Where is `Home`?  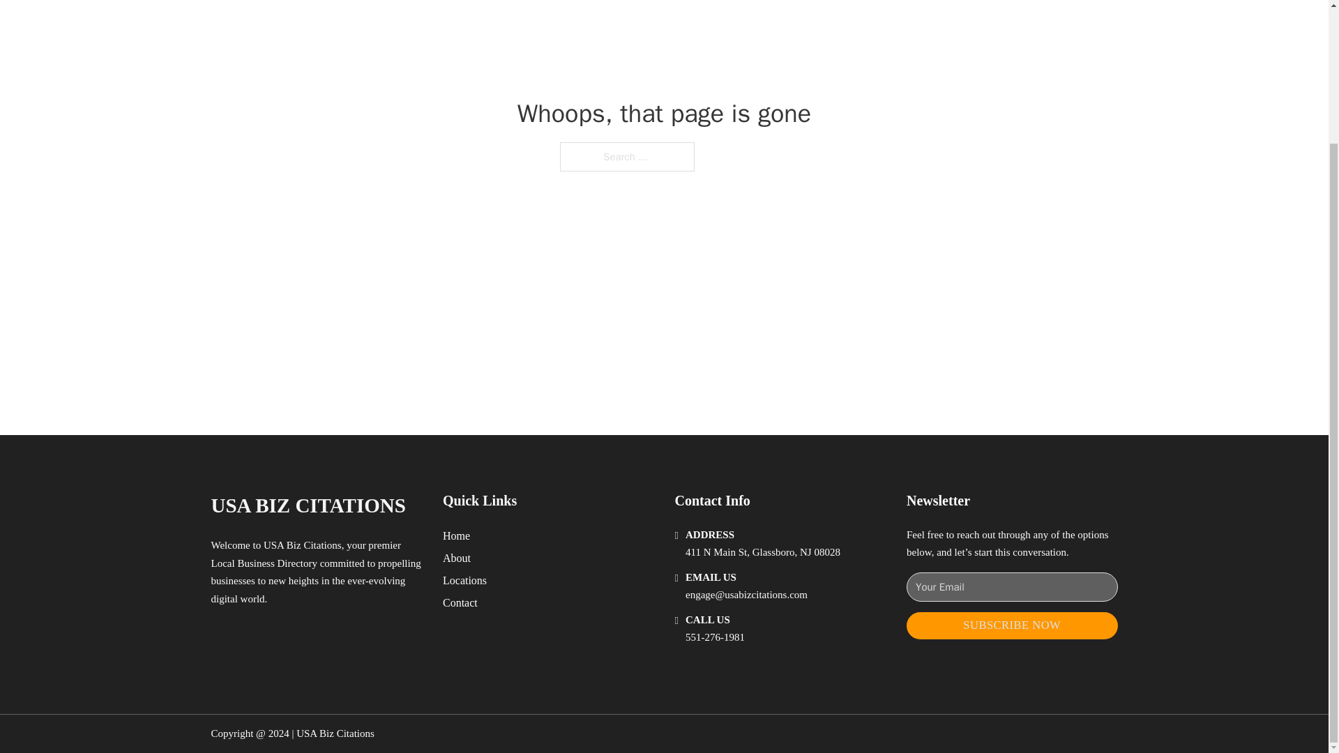 Home is located at coordinates (456, 535).